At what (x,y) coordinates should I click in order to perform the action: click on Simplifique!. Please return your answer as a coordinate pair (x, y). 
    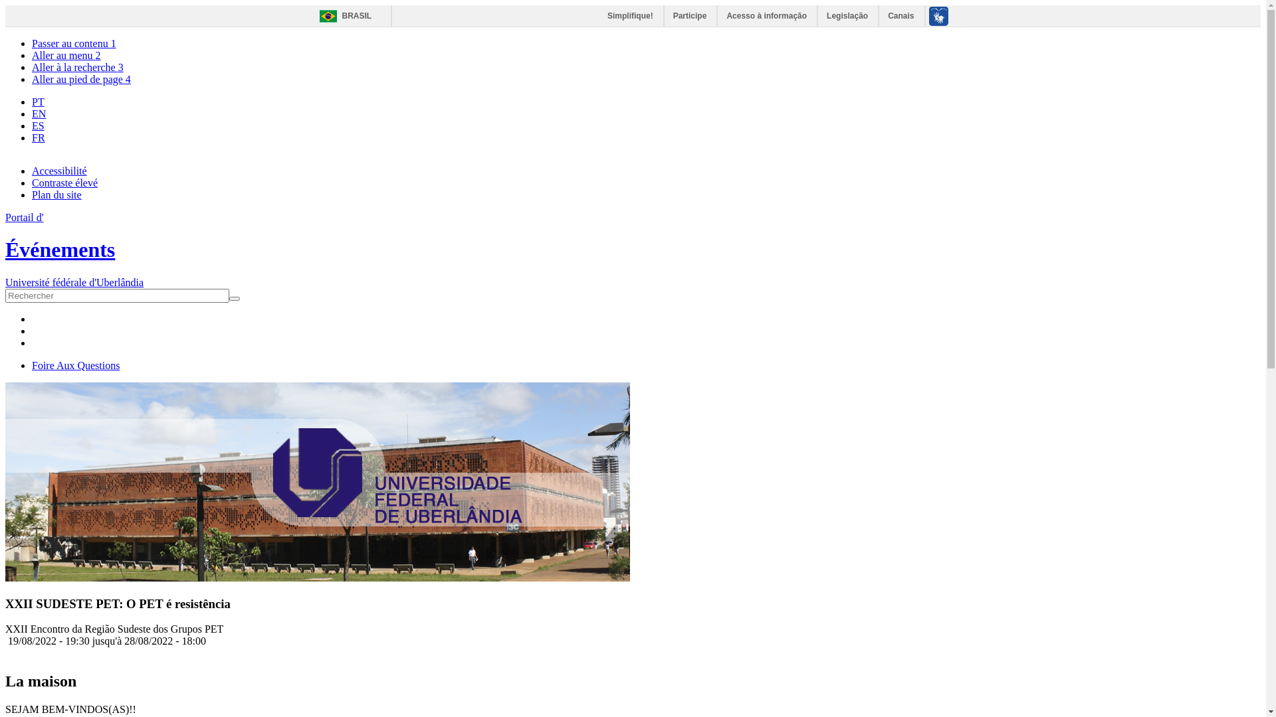
    Looking at the image, I should click on (631, 16).